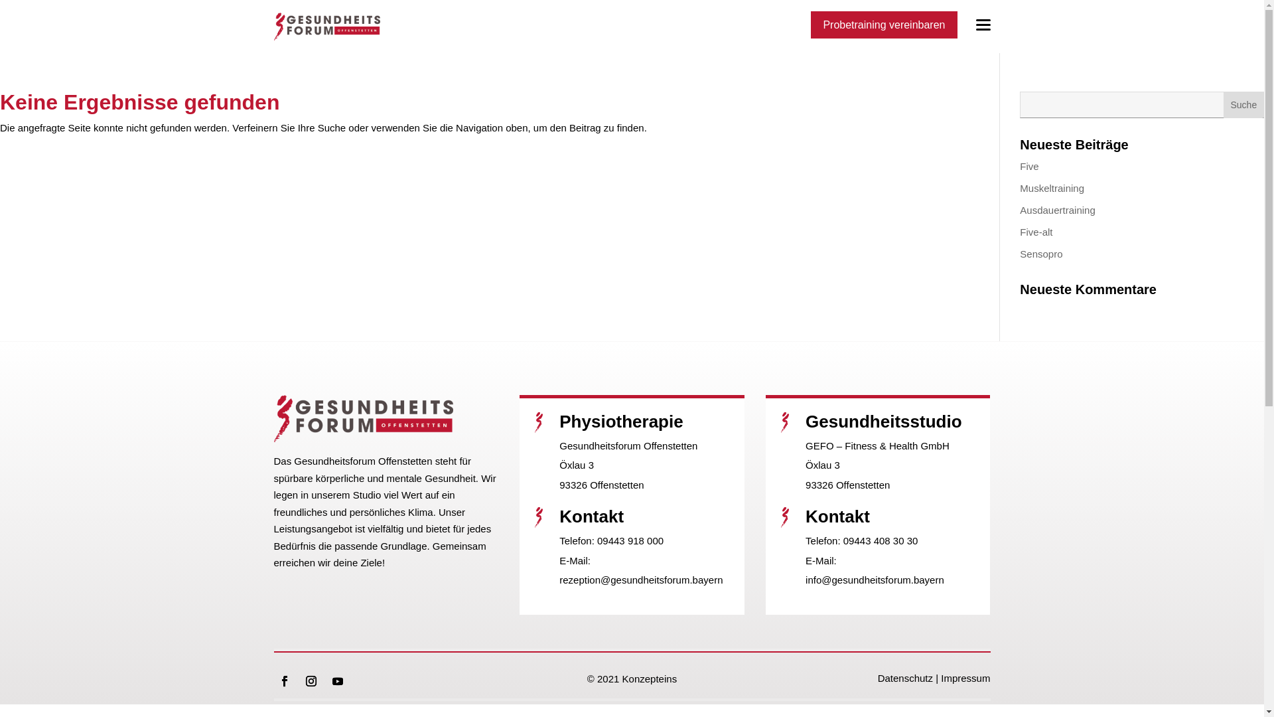  I want to click on Gesundheitsforum Offenstetten, so click(628, 446).